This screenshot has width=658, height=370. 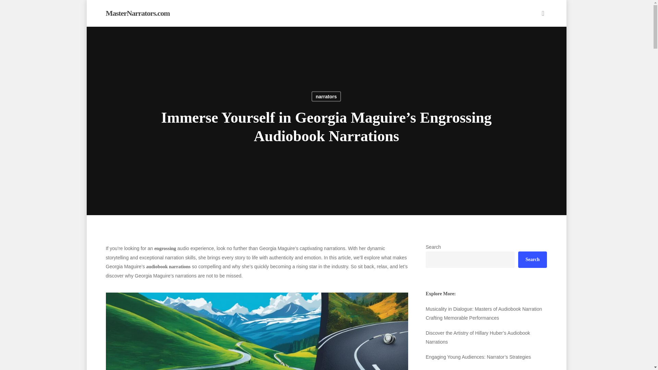 What do you see at coordinates (533, 260) in the screenshot?
I see `Search` at bounding box center [533, 260].